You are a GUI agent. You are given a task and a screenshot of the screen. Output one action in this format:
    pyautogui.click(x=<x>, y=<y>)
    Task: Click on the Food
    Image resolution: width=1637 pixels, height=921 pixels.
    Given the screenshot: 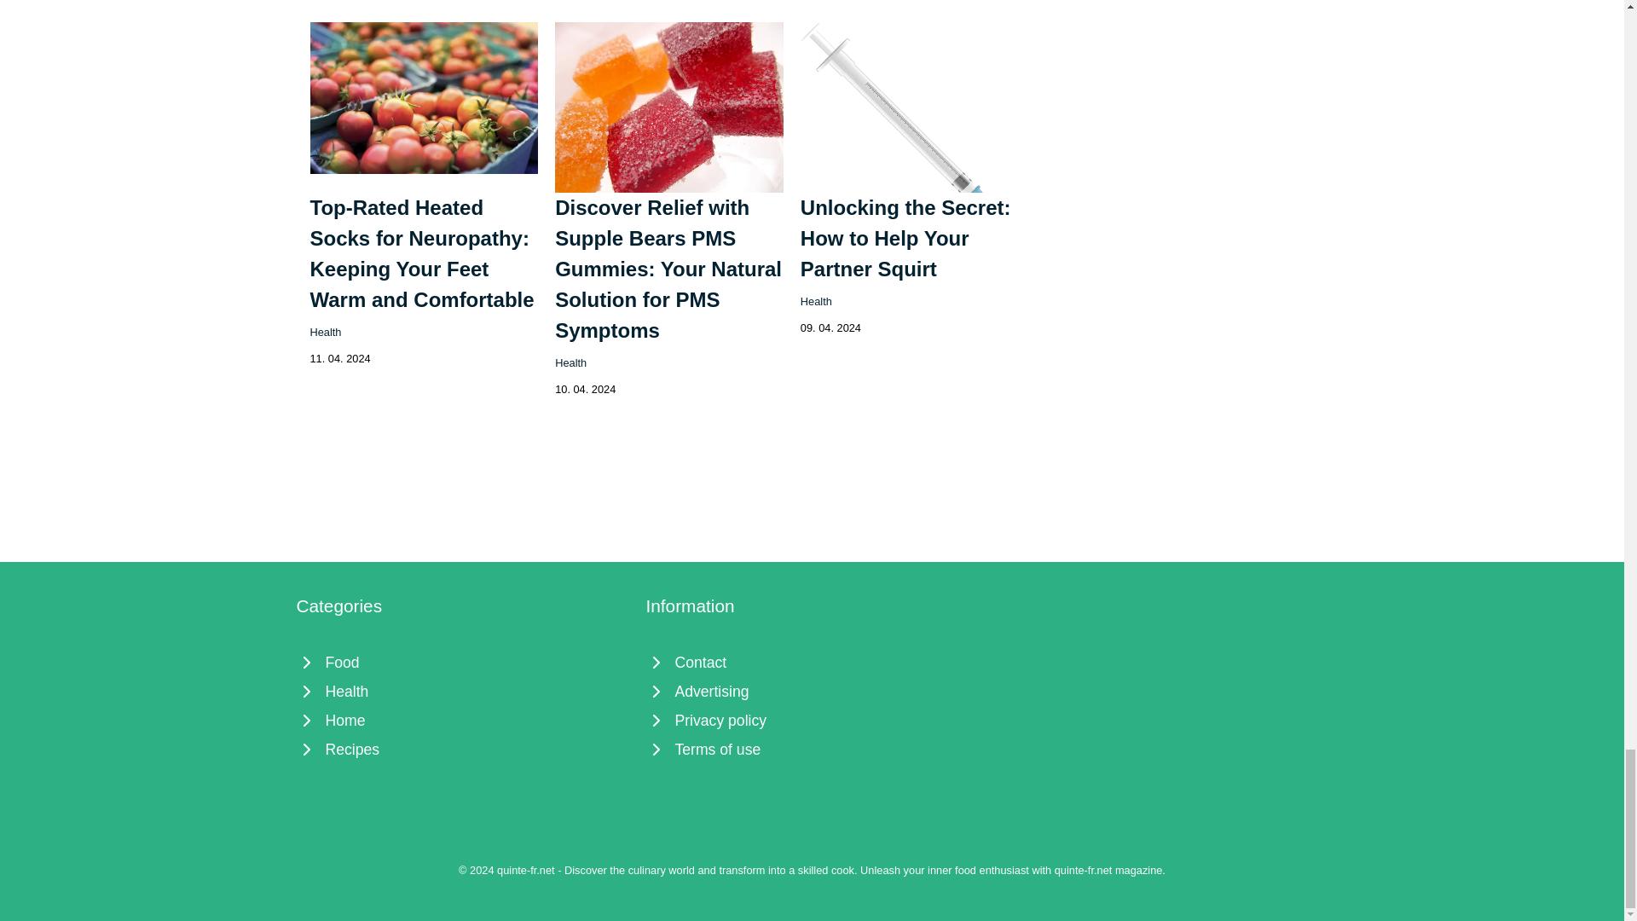 What is the action you would take?
    pyautogui.click(x=462, y=662)
    